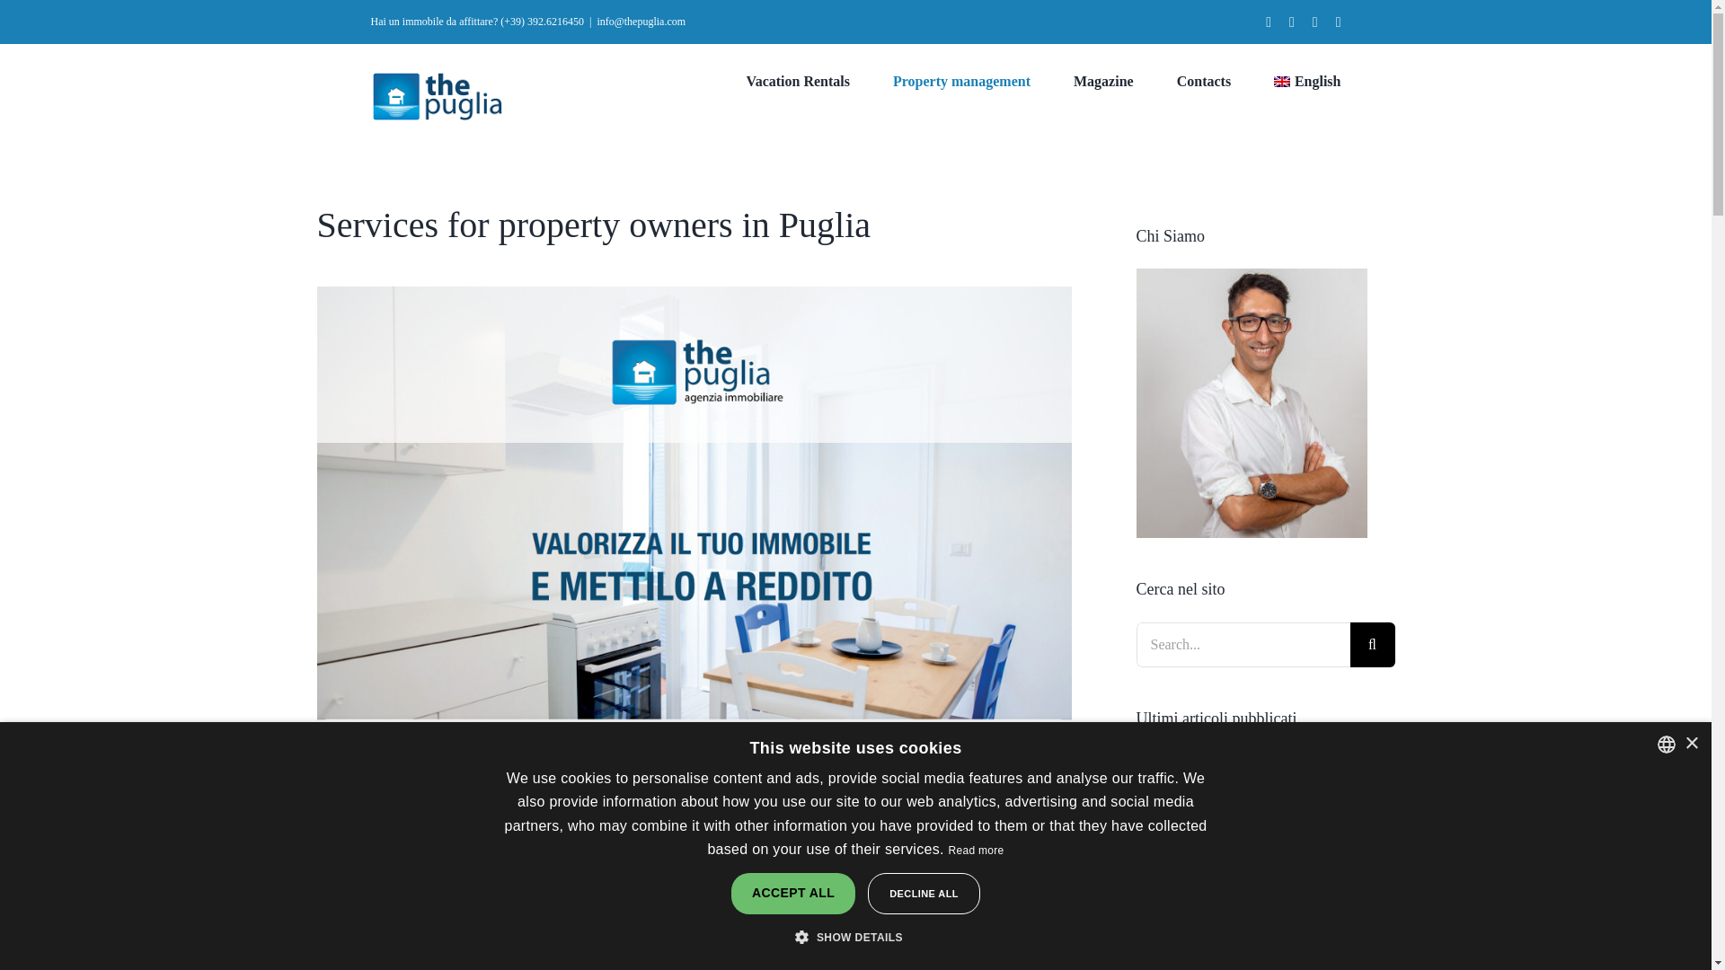  Describe the element at coordinates (1204, 81) in the screenshot. I see `Contacts` at that location.